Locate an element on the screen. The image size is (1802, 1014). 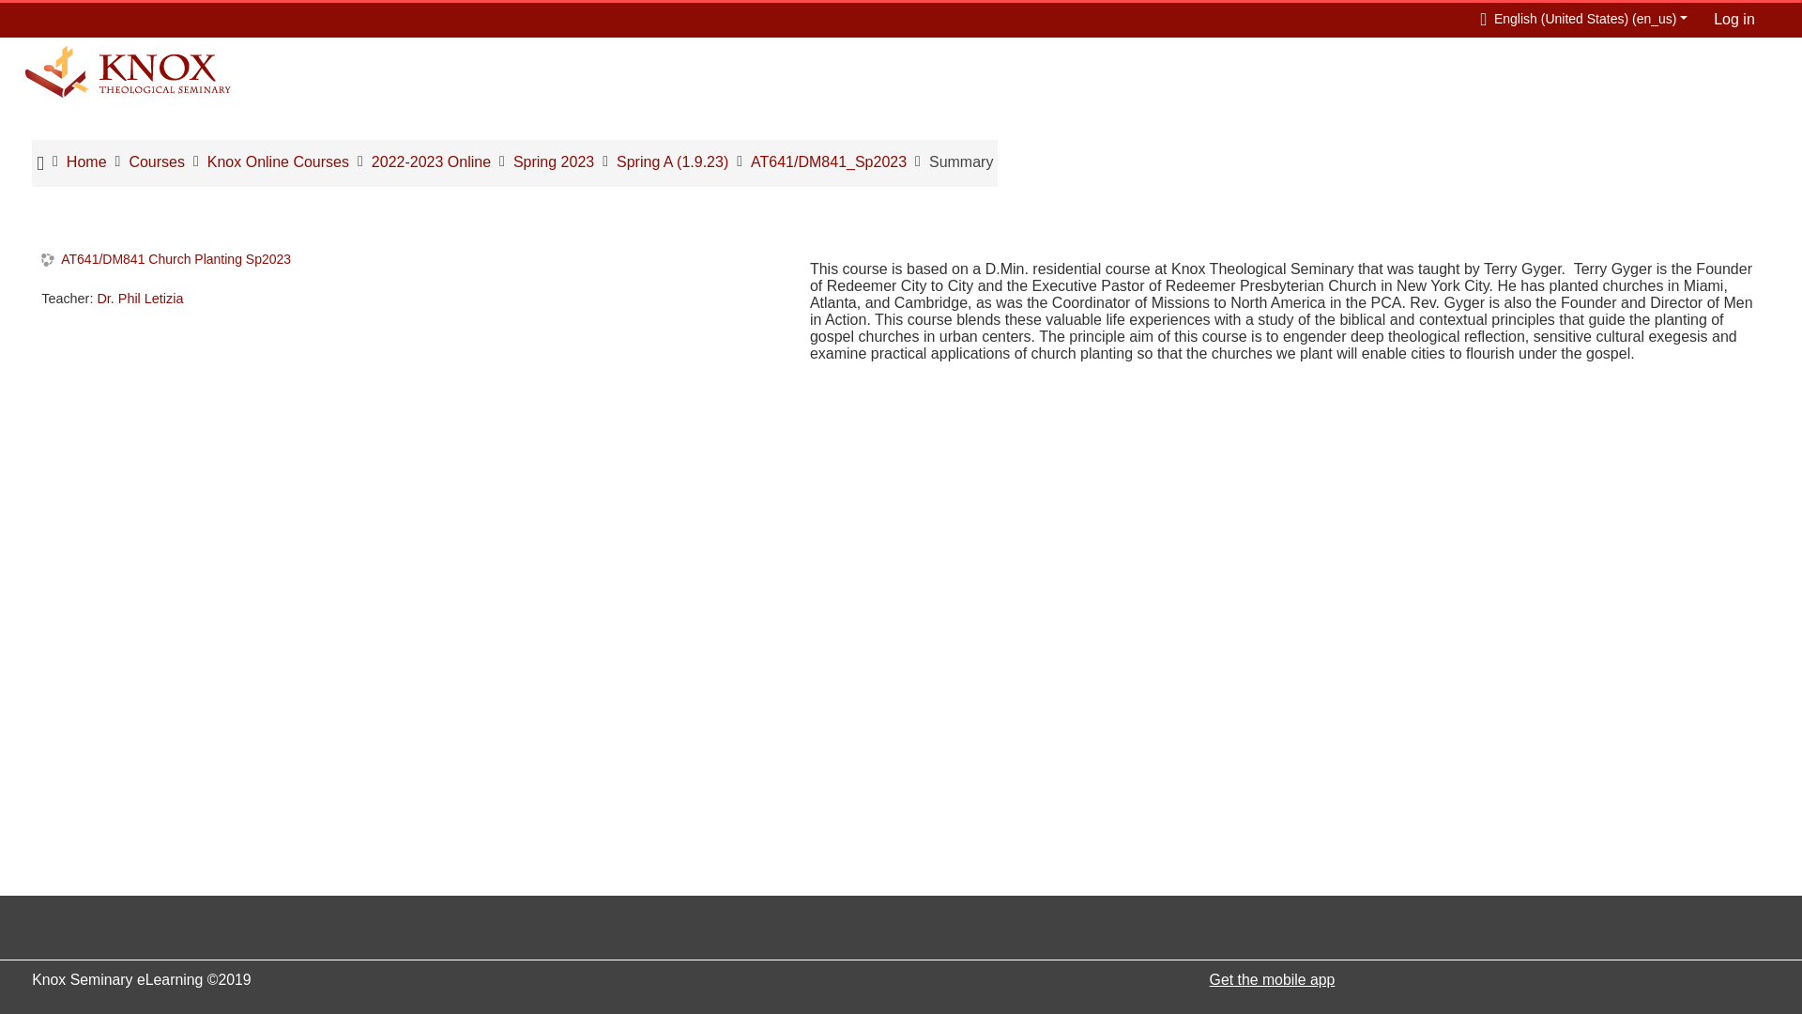
Language is located at coordinates (1580, 18).